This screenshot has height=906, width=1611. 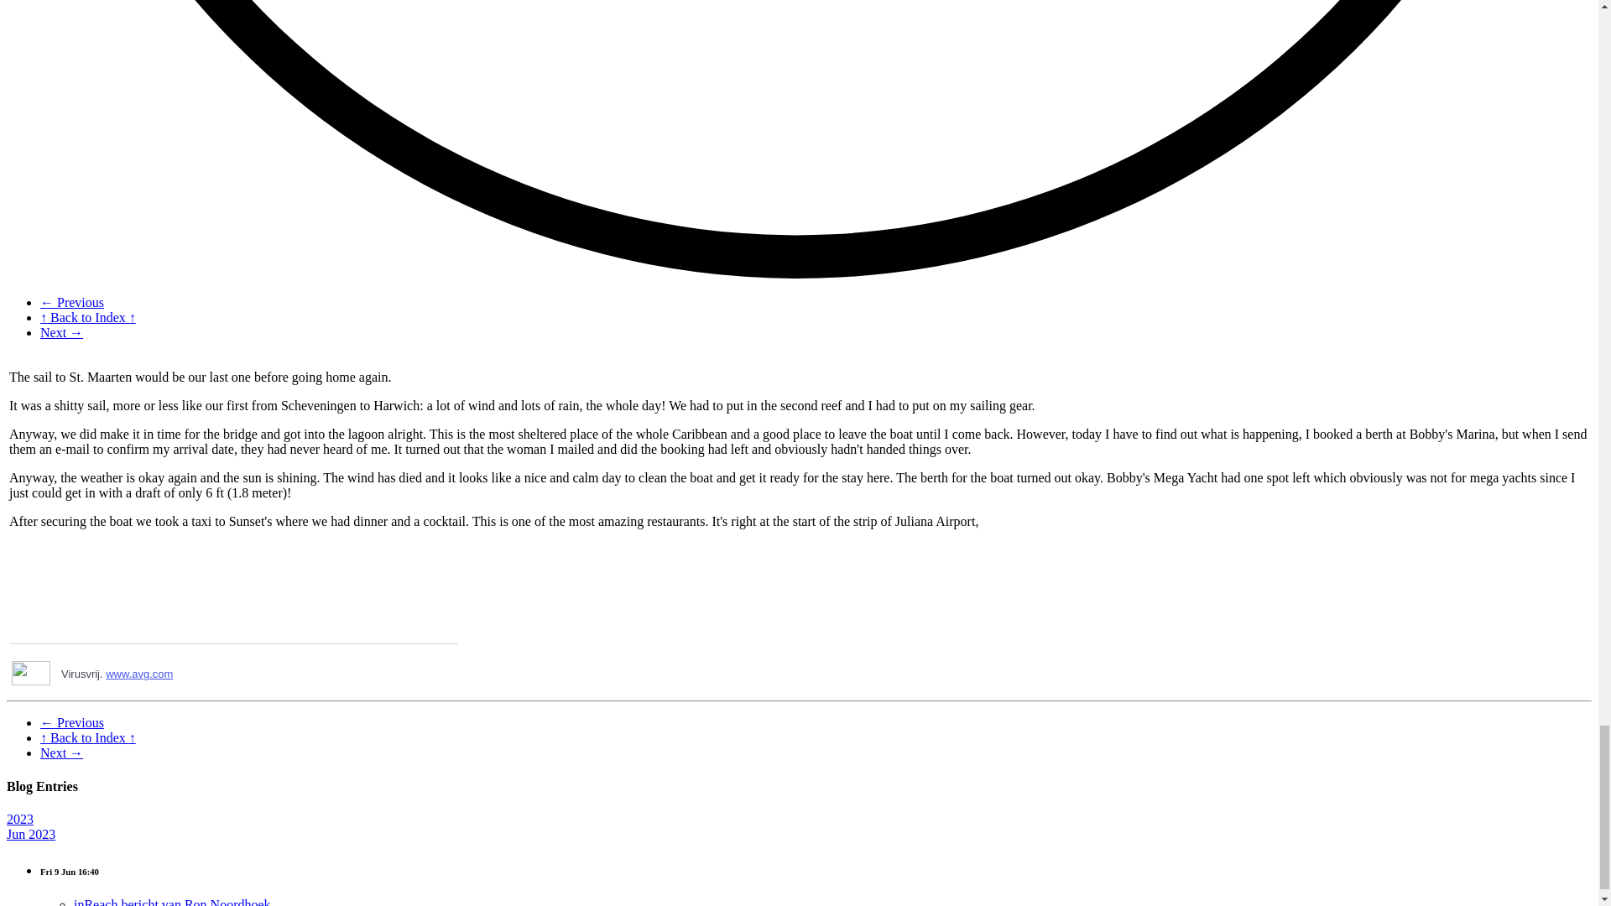 What do you see at coordinates (139, 674) in the screenshot?
I see `www.avg.com` at bounding box center [139, 674].